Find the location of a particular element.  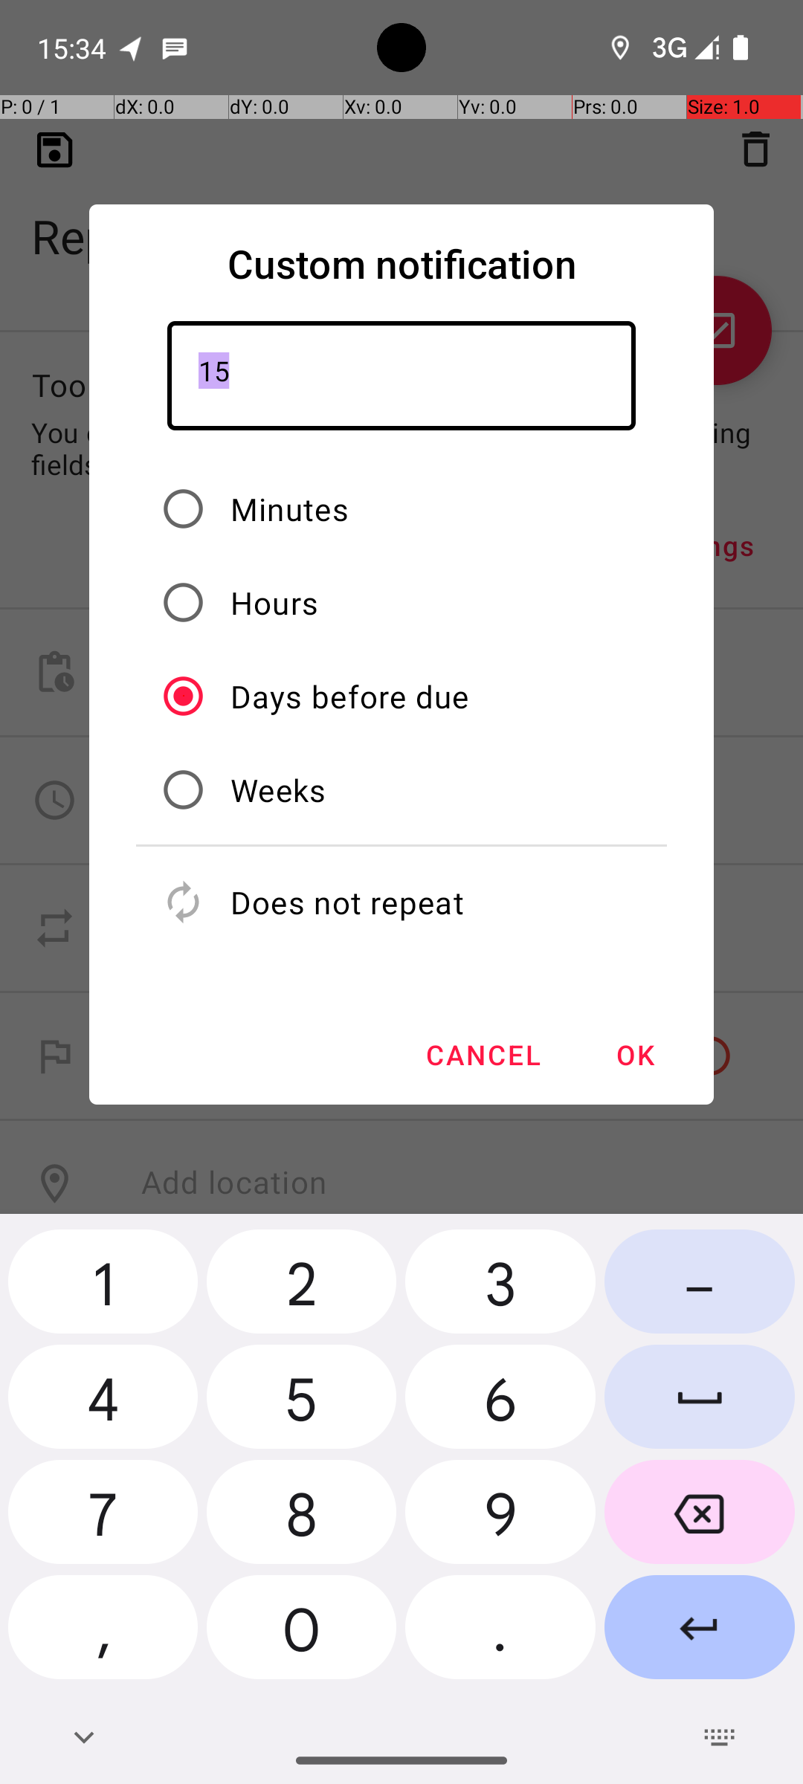

Minutes is located at coordinates (290, 508).